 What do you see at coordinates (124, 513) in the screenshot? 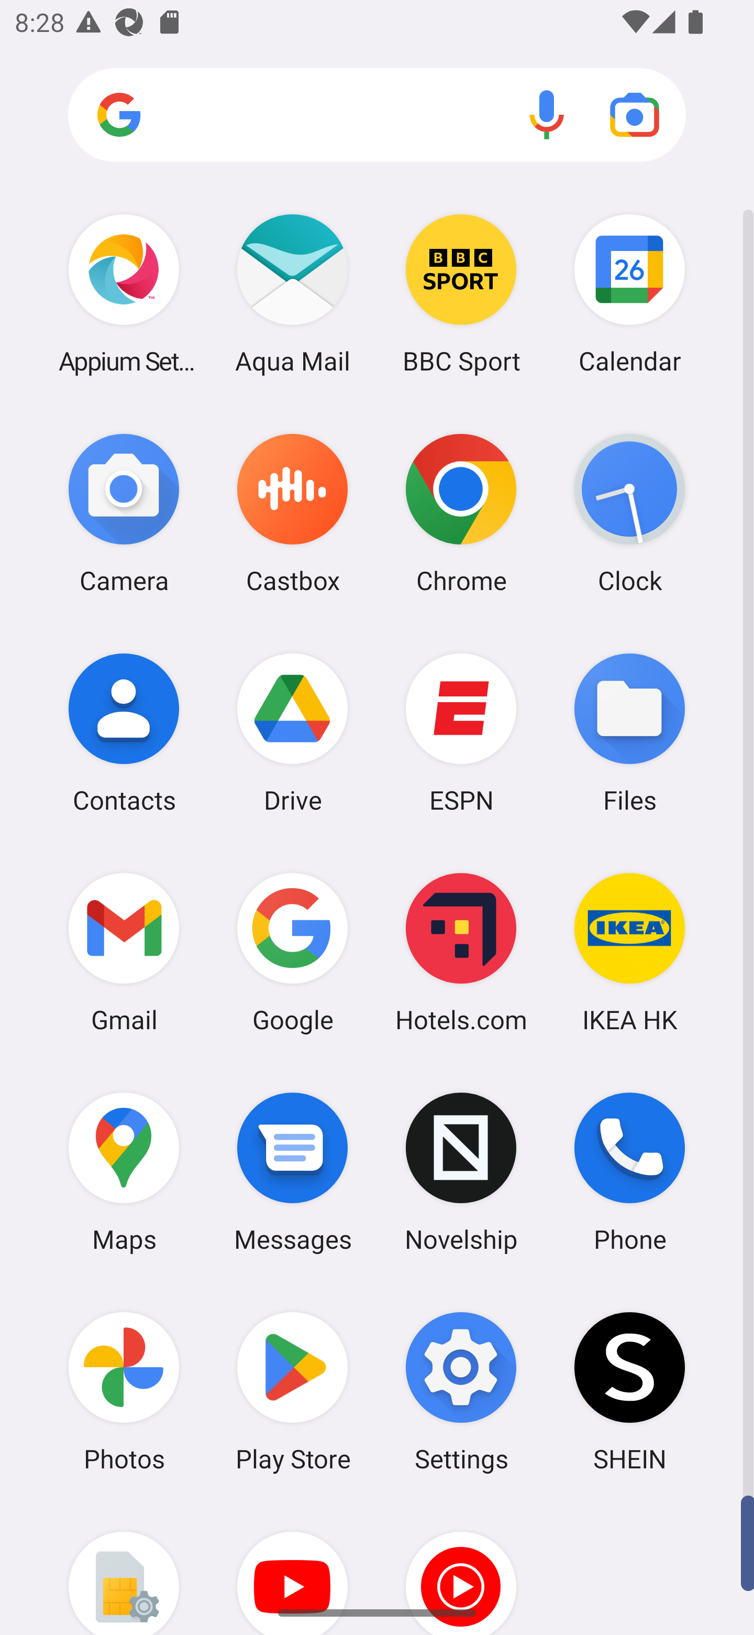
I see `Camera` at bounding box center [124, 513].